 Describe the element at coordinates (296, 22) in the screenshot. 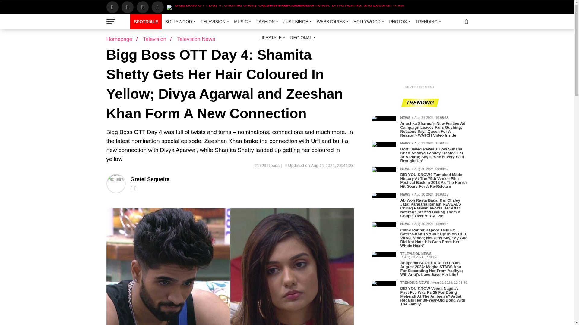

I see `JUST BINGE` at that location.